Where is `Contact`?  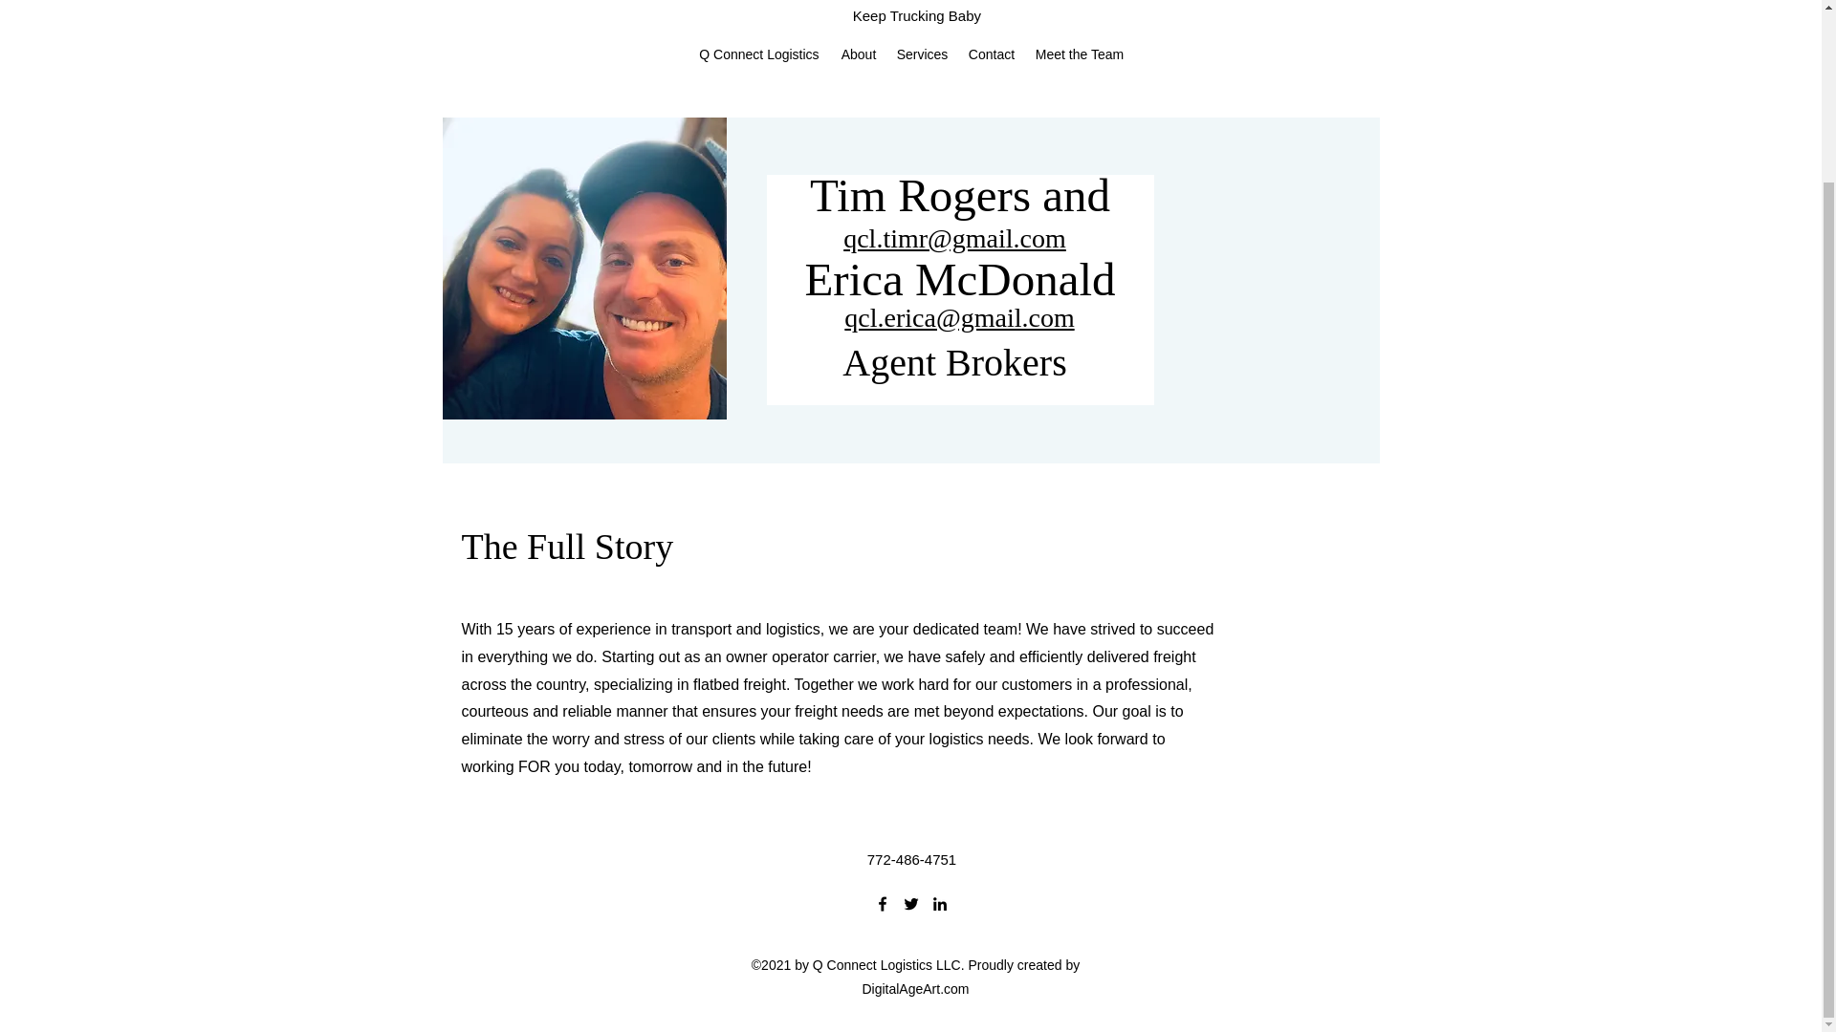 Contact is located at coordinates (991, 54).